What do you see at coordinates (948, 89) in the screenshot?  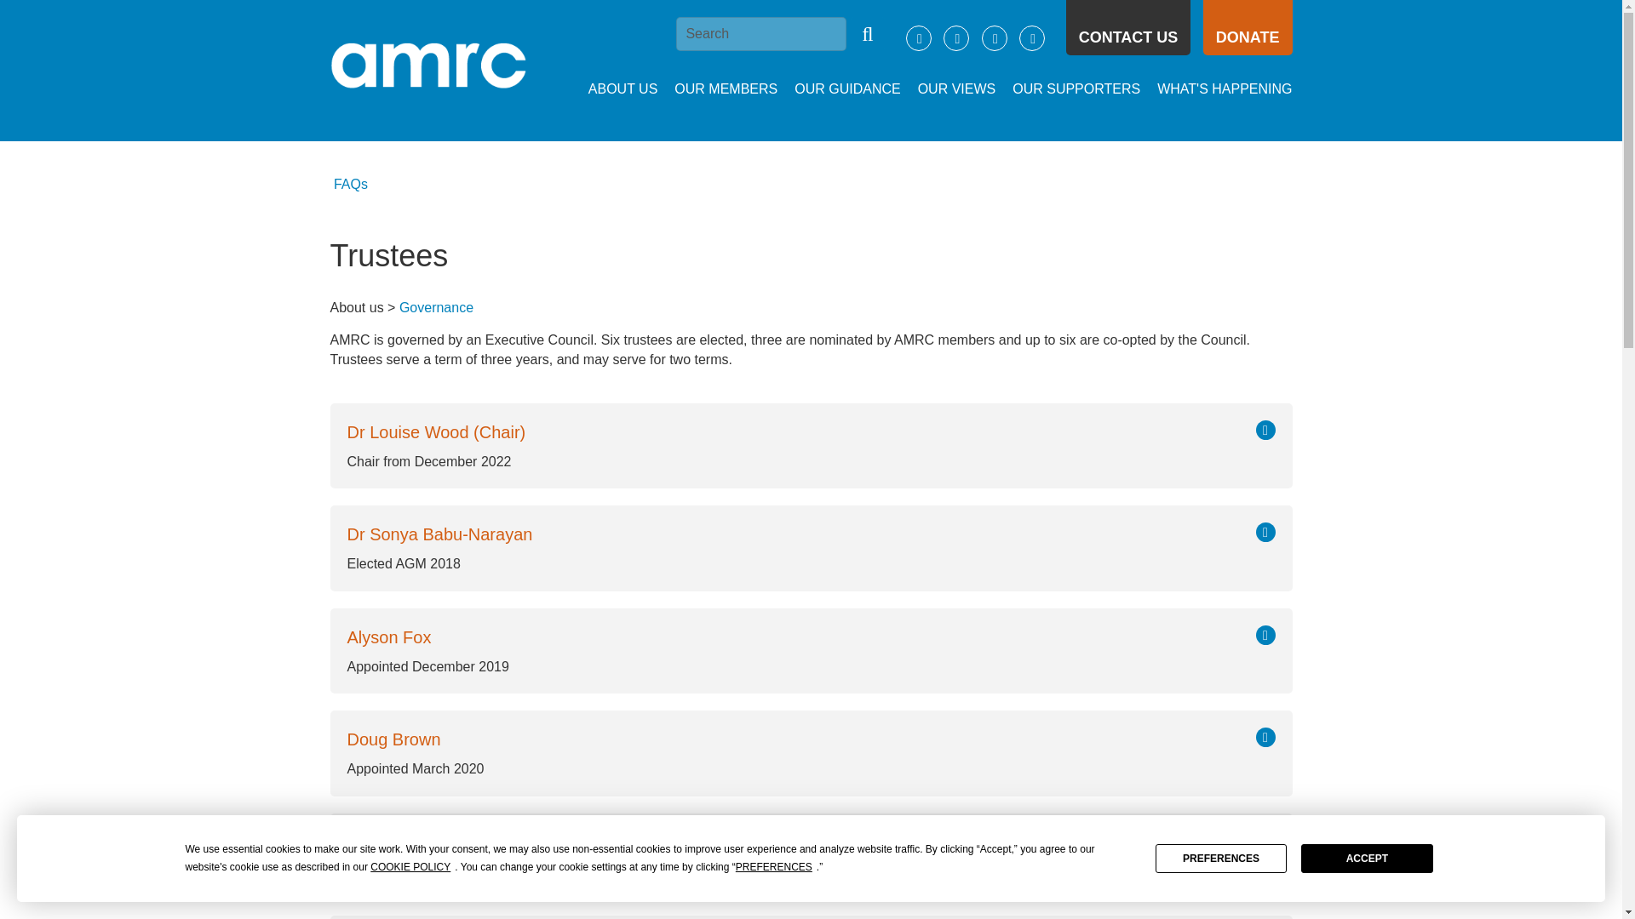 I see `Our views drop down menu` at bounding box center [948, 89].